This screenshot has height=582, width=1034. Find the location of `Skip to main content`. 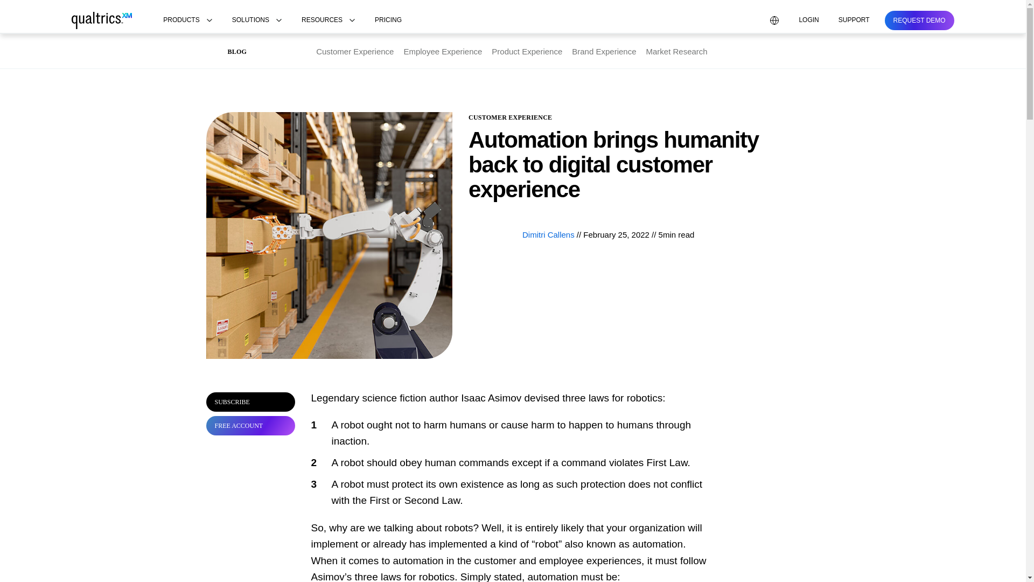

Skip to main content is located at coordinates (37, 6).